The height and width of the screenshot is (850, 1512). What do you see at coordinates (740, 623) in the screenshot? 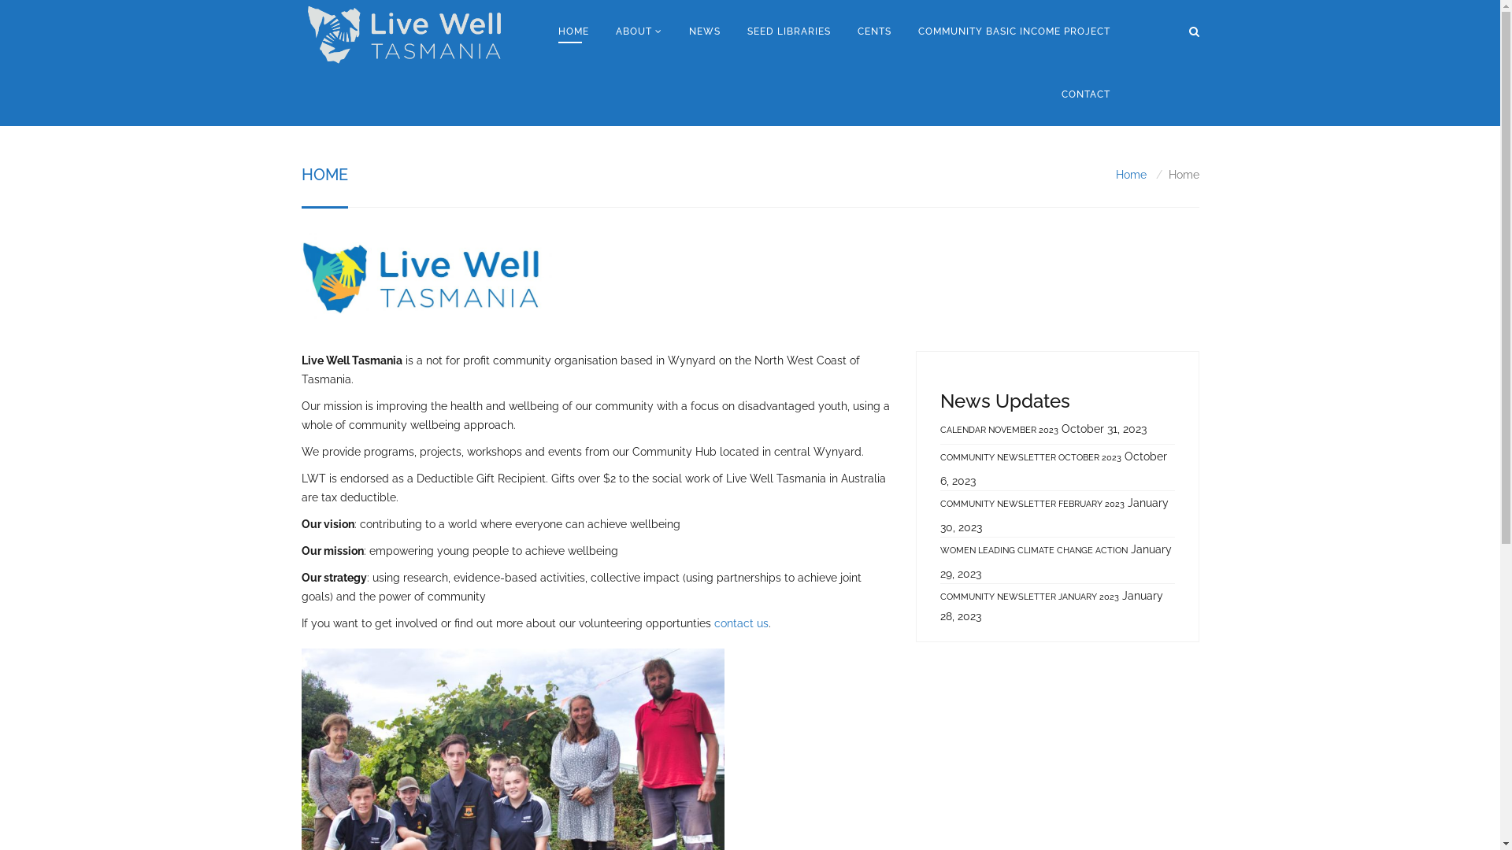
I see `contact us` at bounding box center [740, 623].